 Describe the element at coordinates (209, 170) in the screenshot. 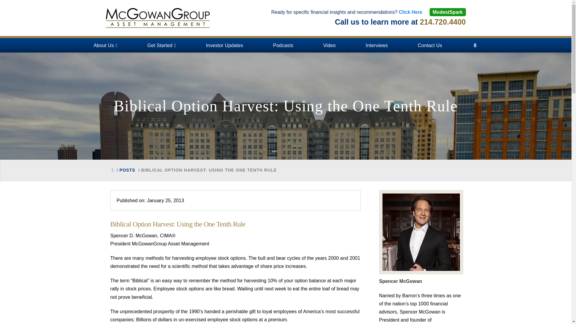

I see `You Are Here` at that location.